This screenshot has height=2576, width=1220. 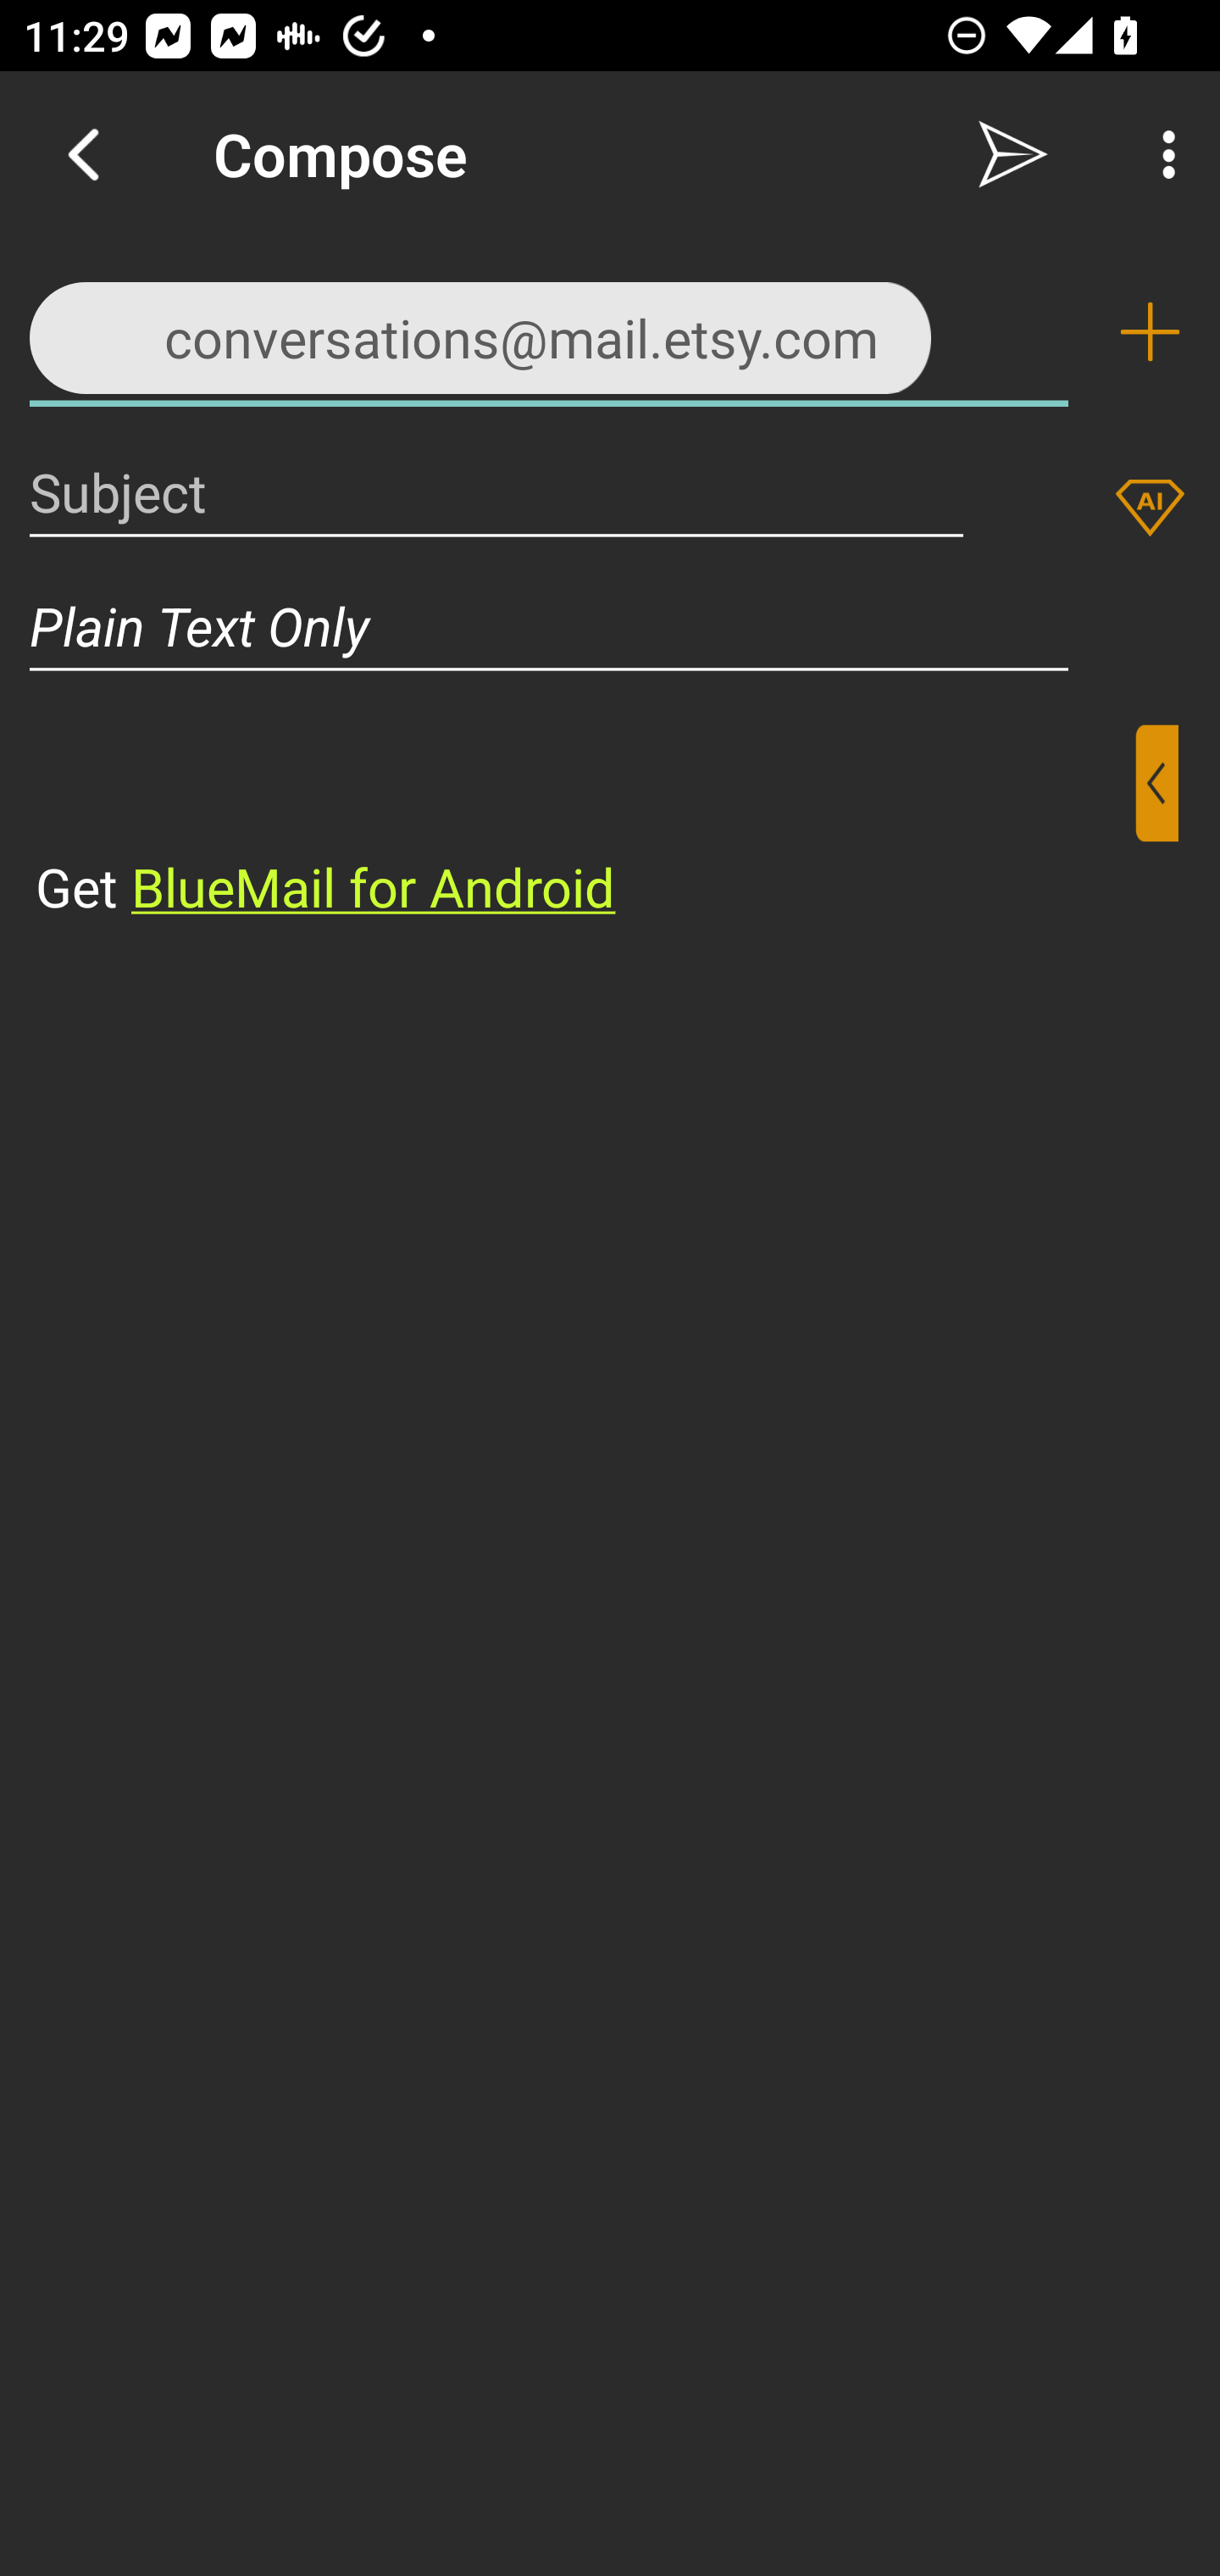 I want to click on <conversations@mail.etsy.com>, , so click(x=549, y=330).